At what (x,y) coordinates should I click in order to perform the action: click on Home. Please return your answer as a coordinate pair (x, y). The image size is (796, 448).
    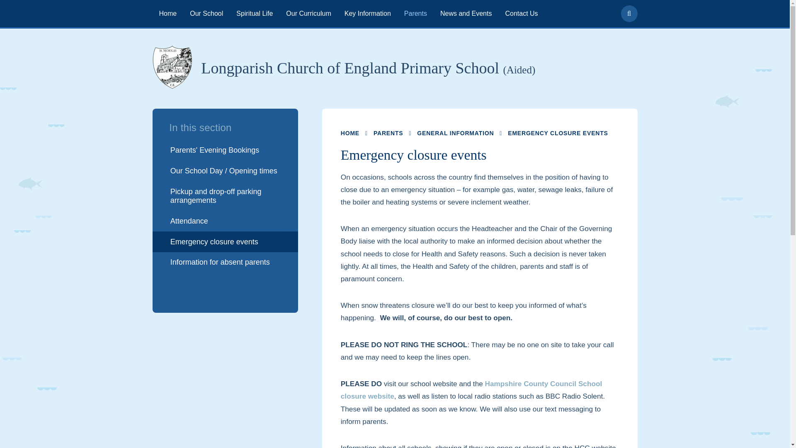
    Looking at the image, I should click on (168, 13).